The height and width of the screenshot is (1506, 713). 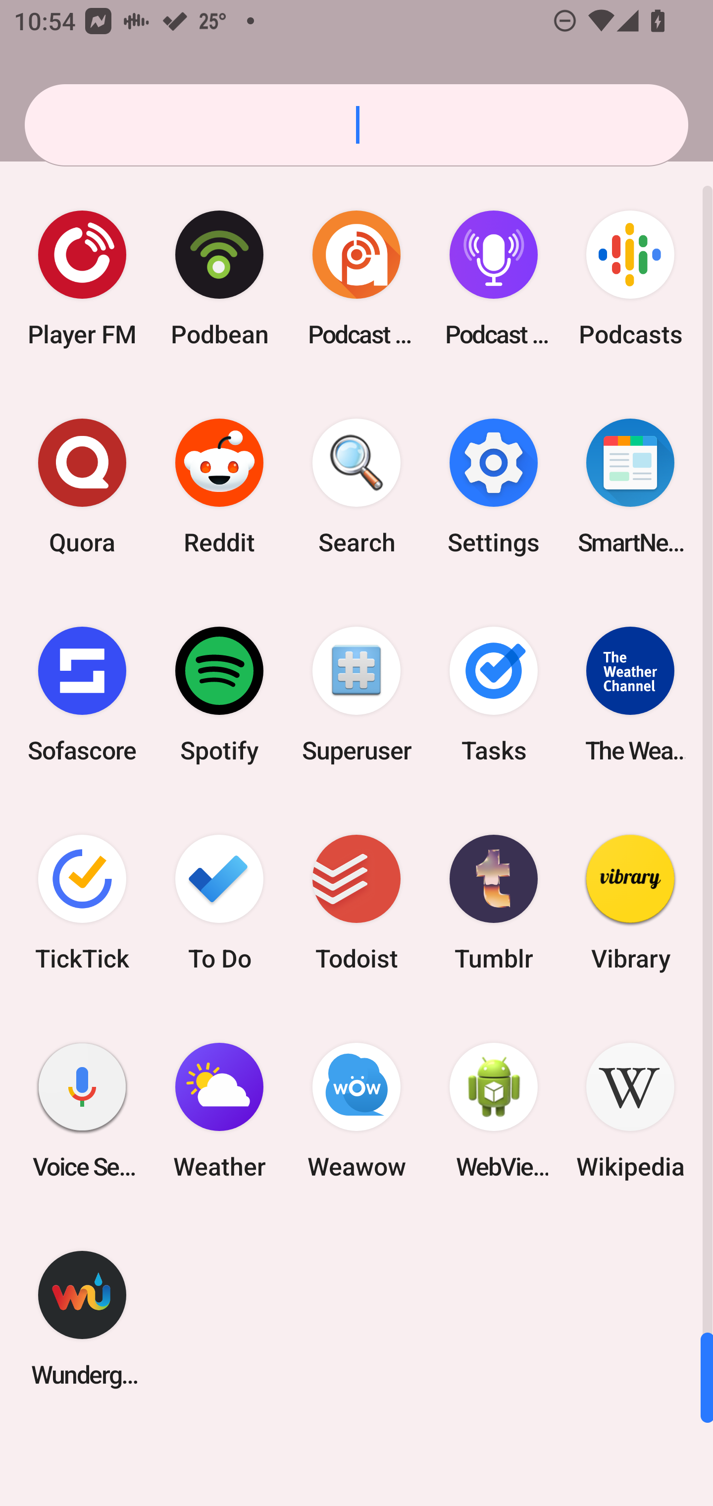 What do you see at coordinates (219, 694) in the screenshot?
I see `Spotify` at bounding box center [219, 694].